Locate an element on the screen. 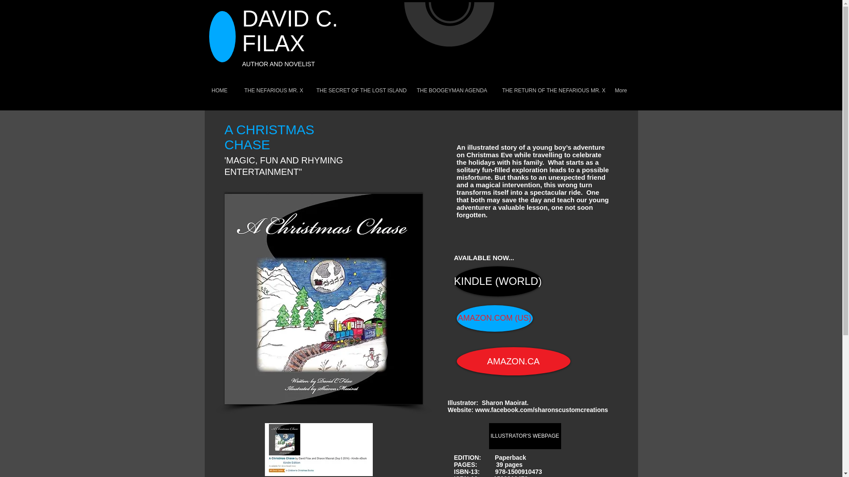 This screenshot has height=477, width=849. HOME is located at coordinates (221, 91).